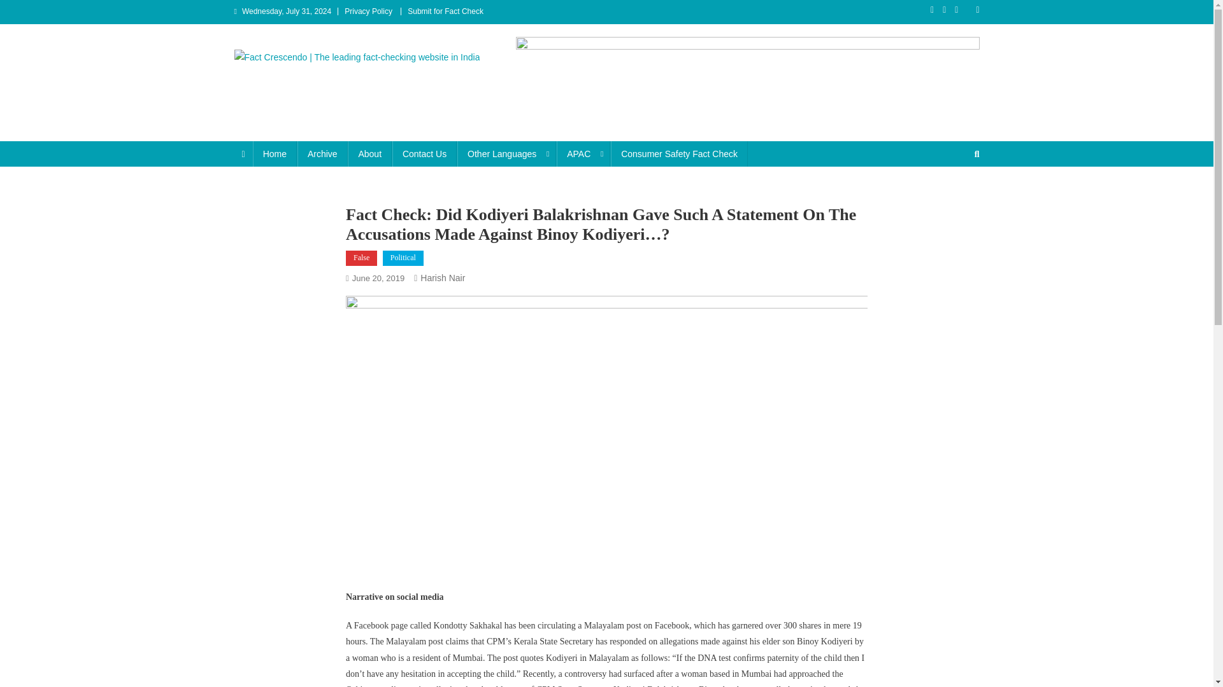 This screenshot has height=687, width=1223. What do you see at coordinates (952, 196) in the screenshot?
I see `Search` at bounding box center [952, 196].